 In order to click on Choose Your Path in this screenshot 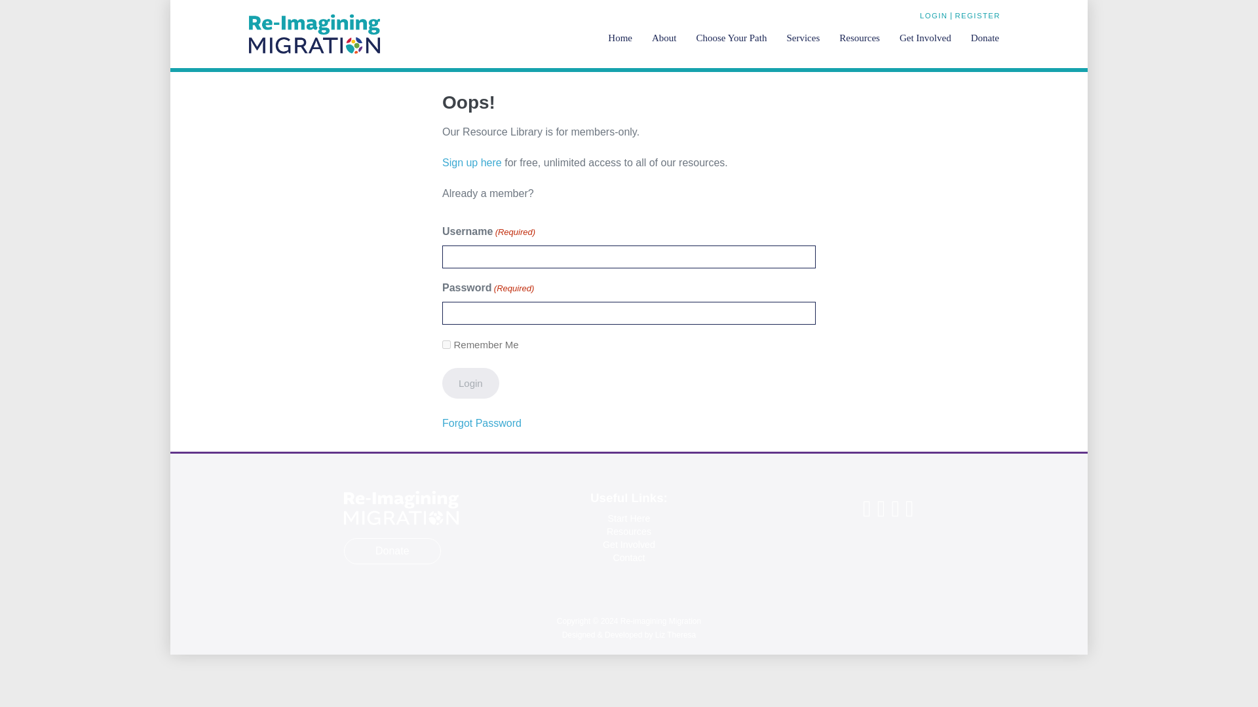, I will do `click(732, 39)`.